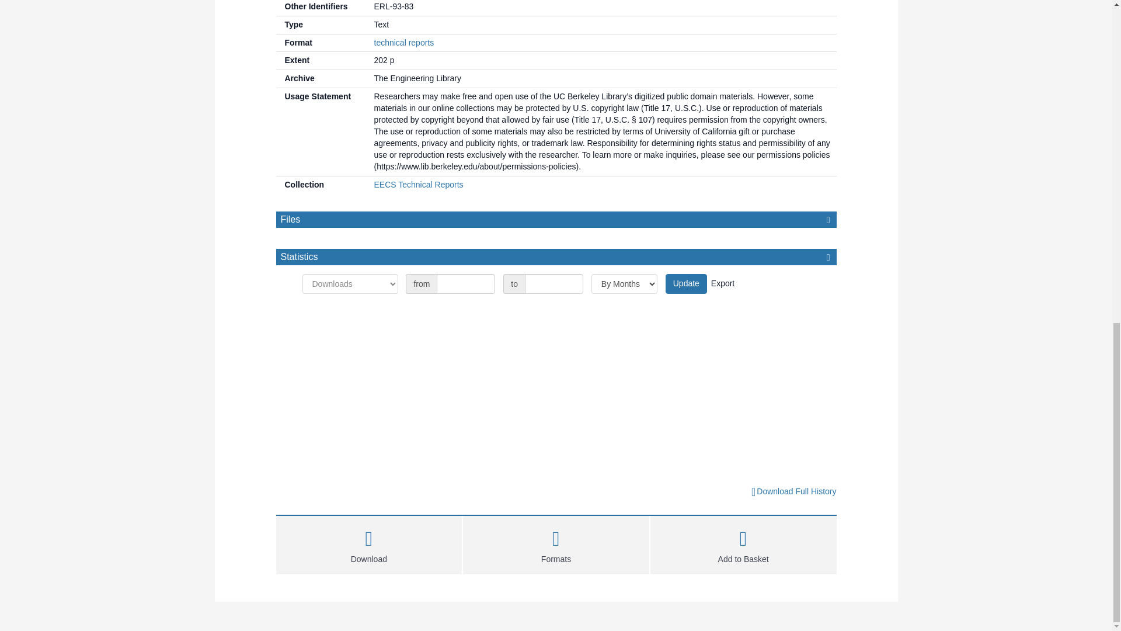  What do you see at coordinates (369, 543) in the screenshot?
I see `Download` at bounding box center [369, 543].